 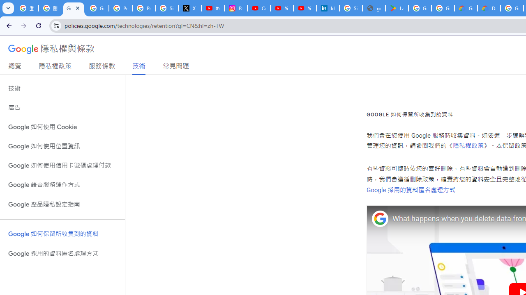 I want to click on google_privacy_policy_en.pdf, so click(x=374, y=8).